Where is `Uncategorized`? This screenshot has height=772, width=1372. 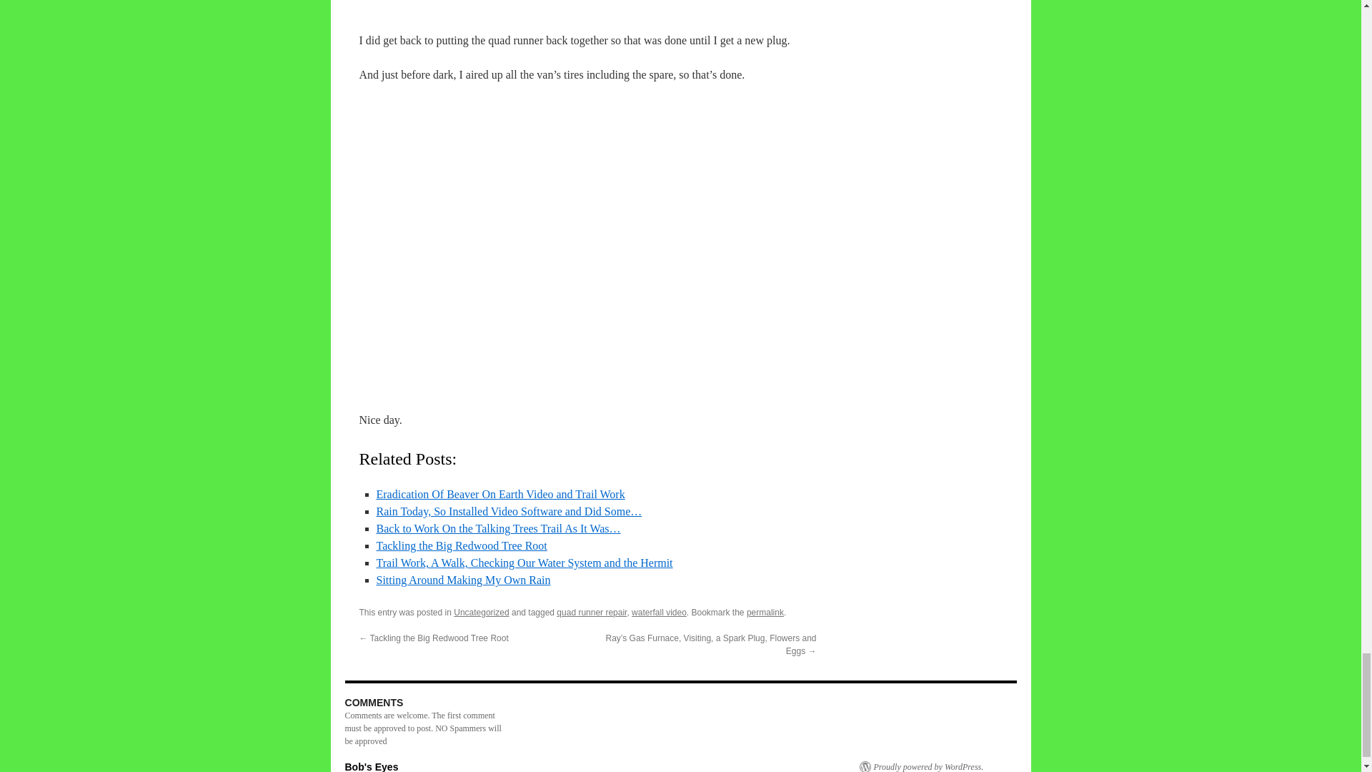 Uncategorized is located at coordinates (482, 612).